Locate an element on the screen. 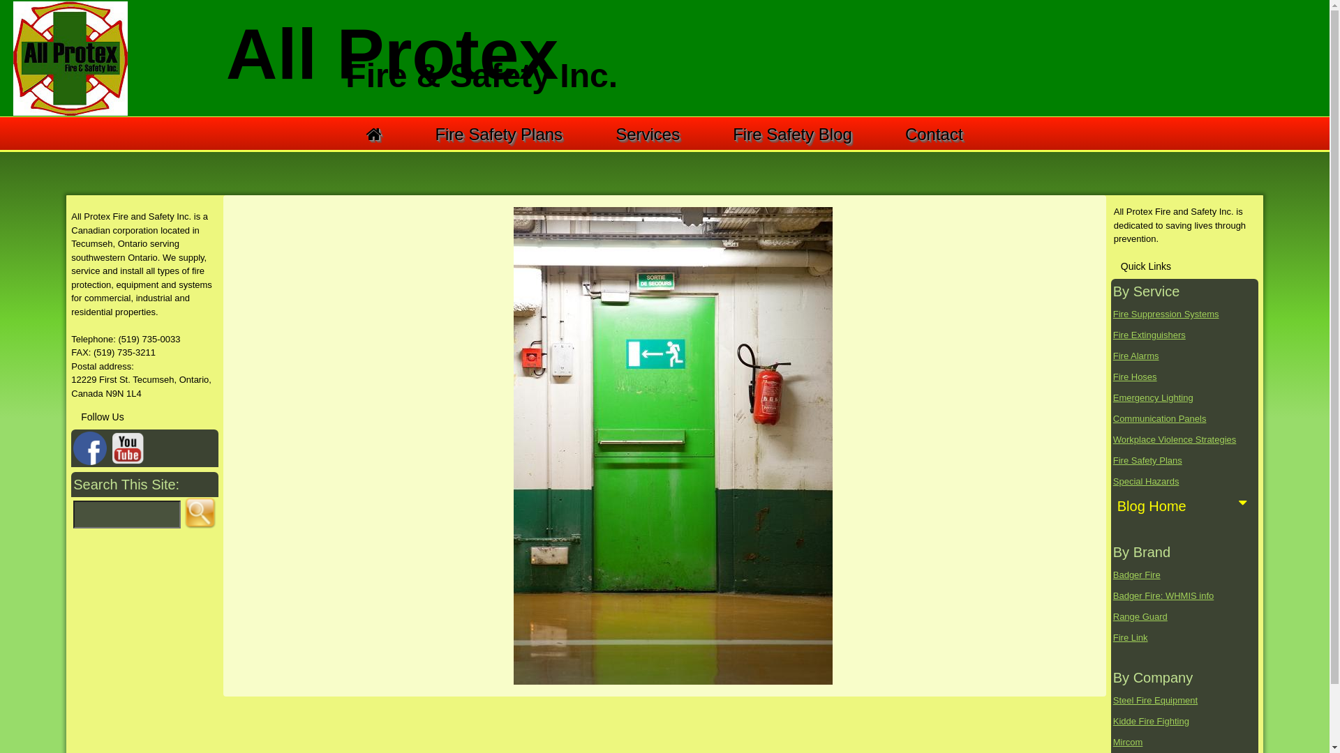 This screenshot has width=1340, height=753. Fire Hoses is located at coordinates (1135, 376).